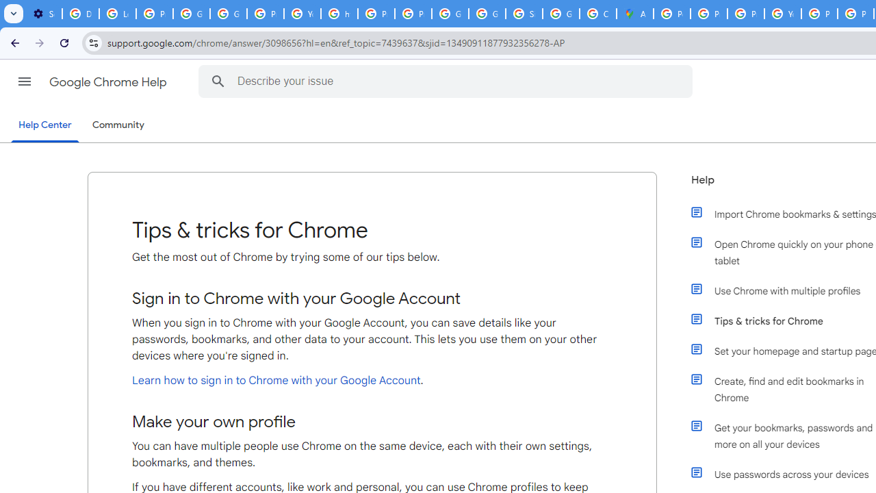 The width and height of the screenshot is (876, 493). I want to click on Describe your issue, so click(448, 81).